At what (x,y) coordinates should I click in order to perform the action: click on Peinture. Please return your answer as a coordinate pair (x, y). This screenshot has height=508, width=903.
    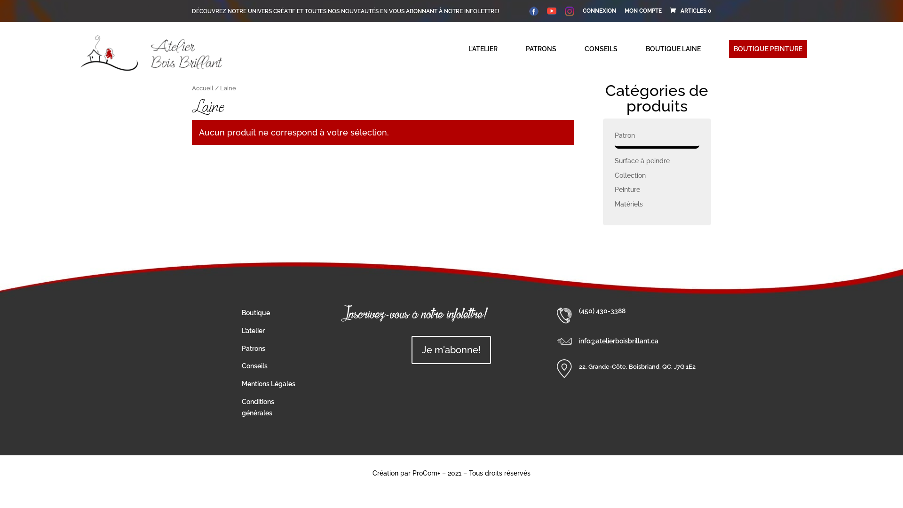
    Looking at the image, I should click on (627, 190).